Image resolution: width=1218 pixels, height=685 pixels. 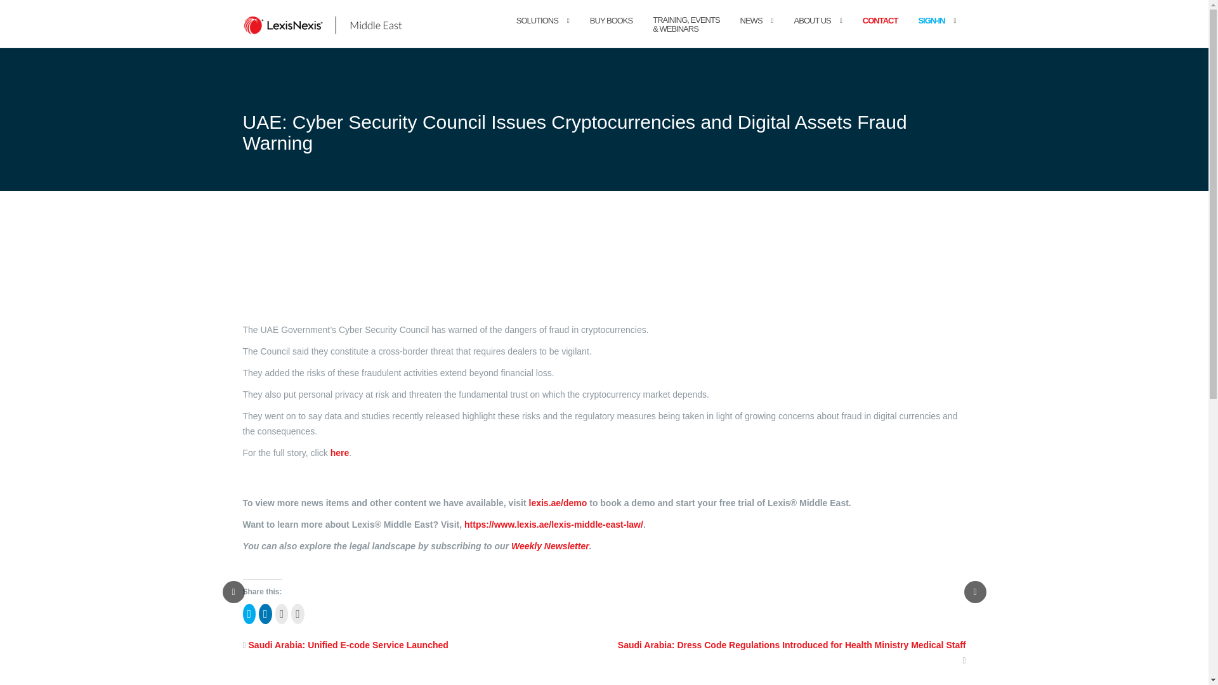 I want to click on CONTACT, so click(x=881, y=34).